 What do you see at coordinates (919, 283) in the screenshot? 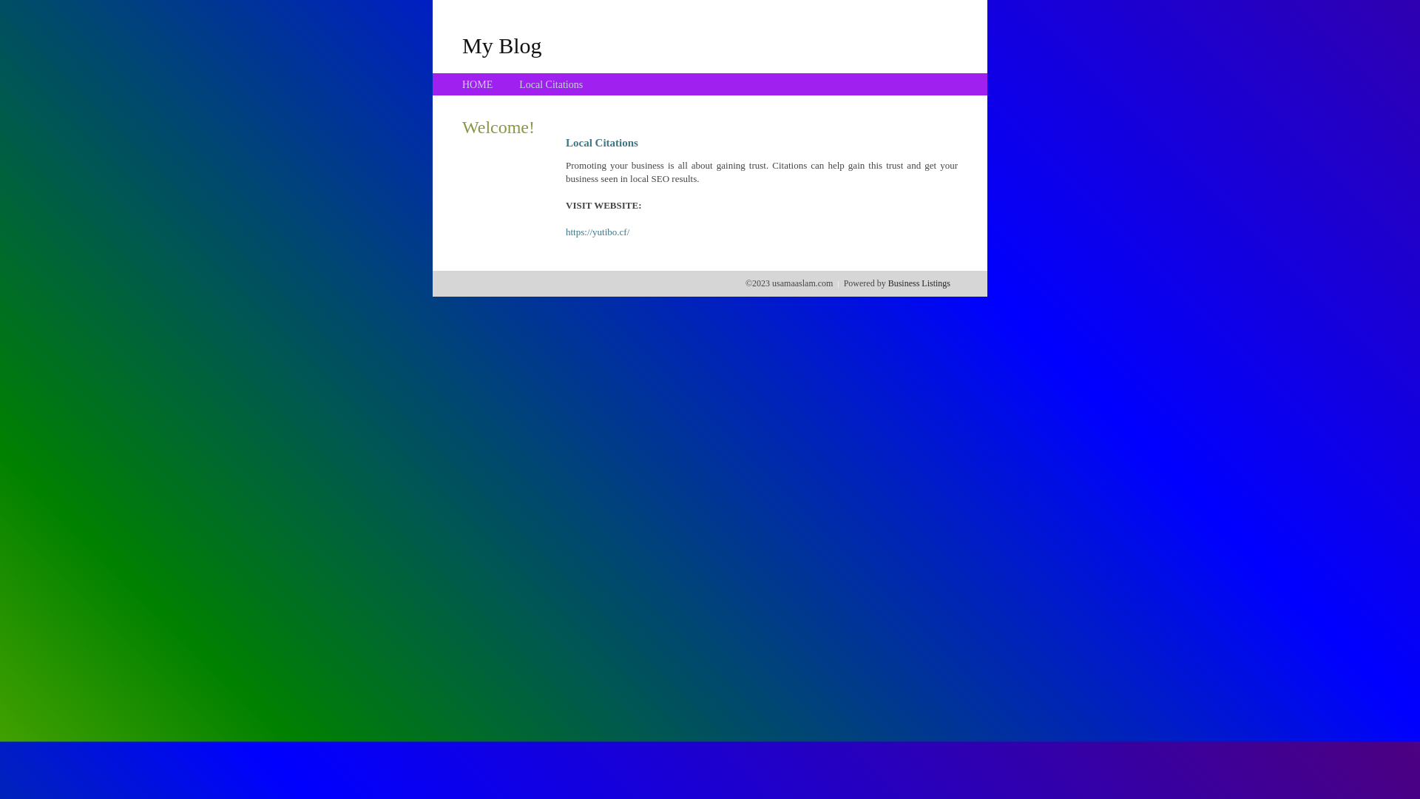
I see `Business Listings` at bounding box center [919, 283].